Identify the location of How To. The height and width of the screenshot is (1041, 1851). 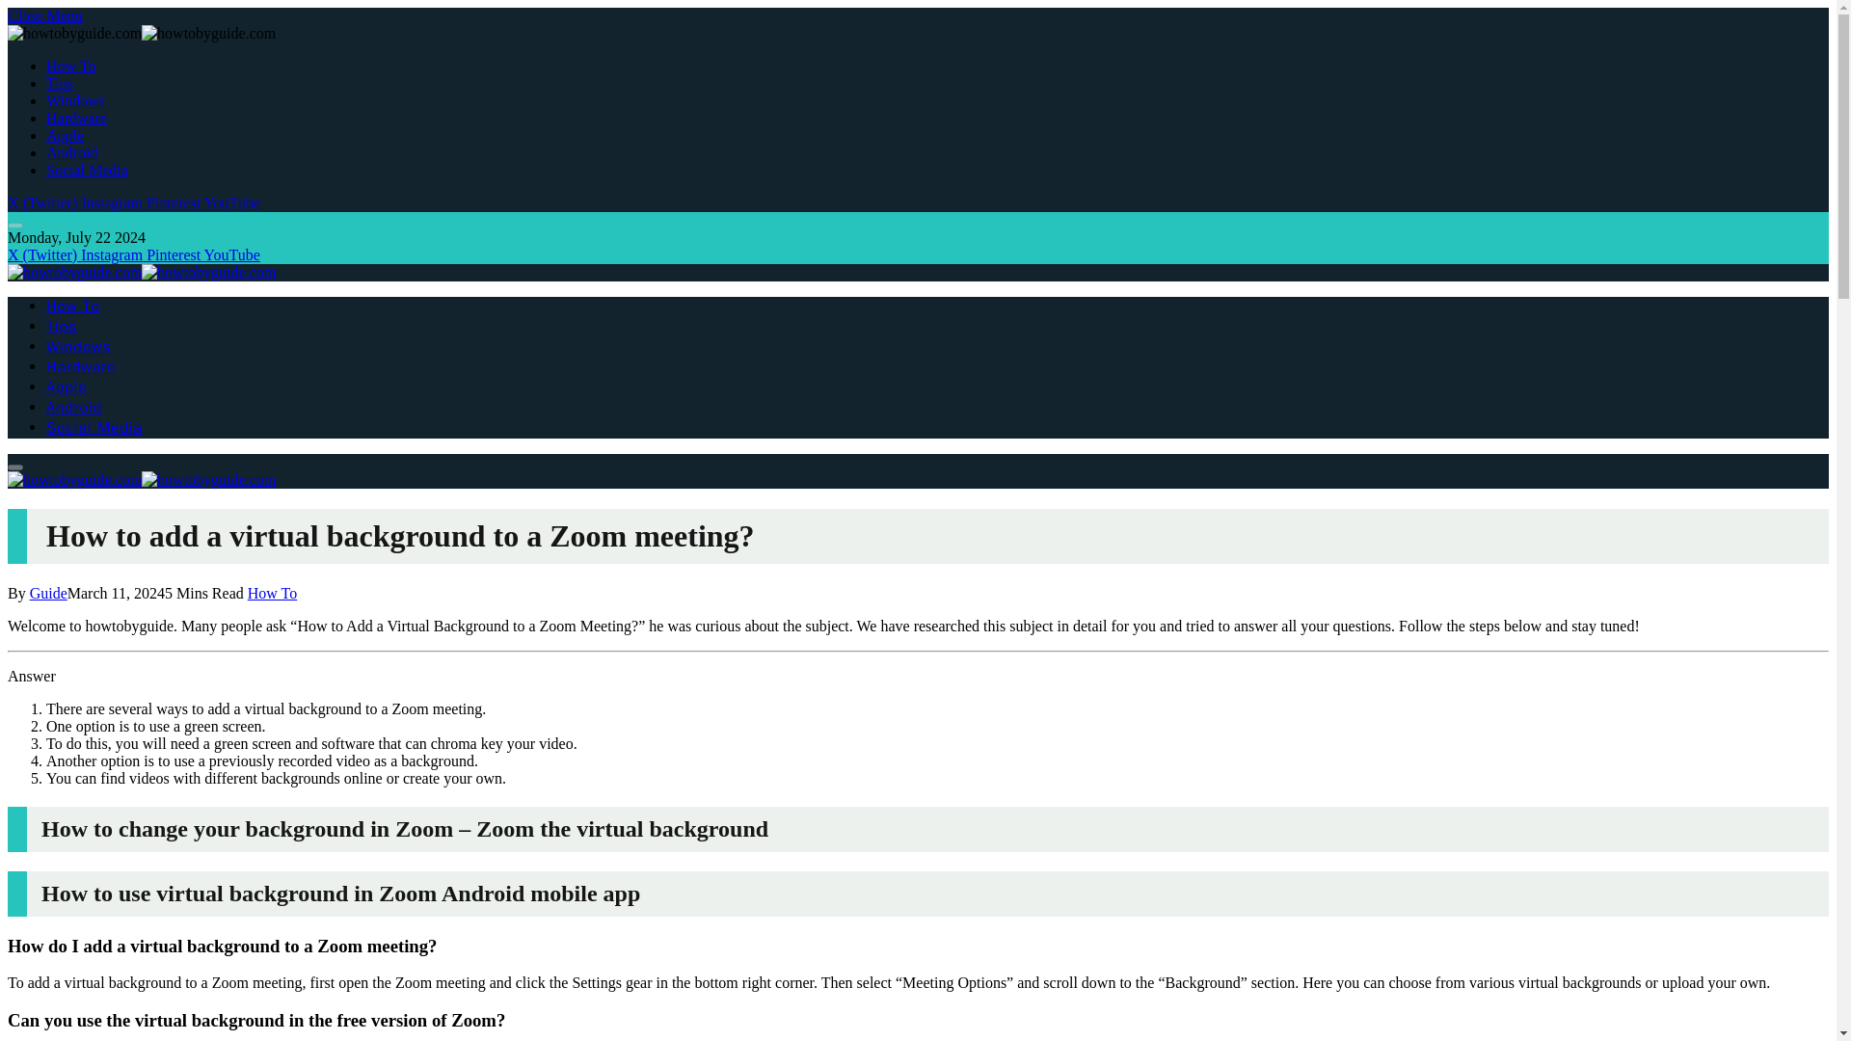
(272, 593).